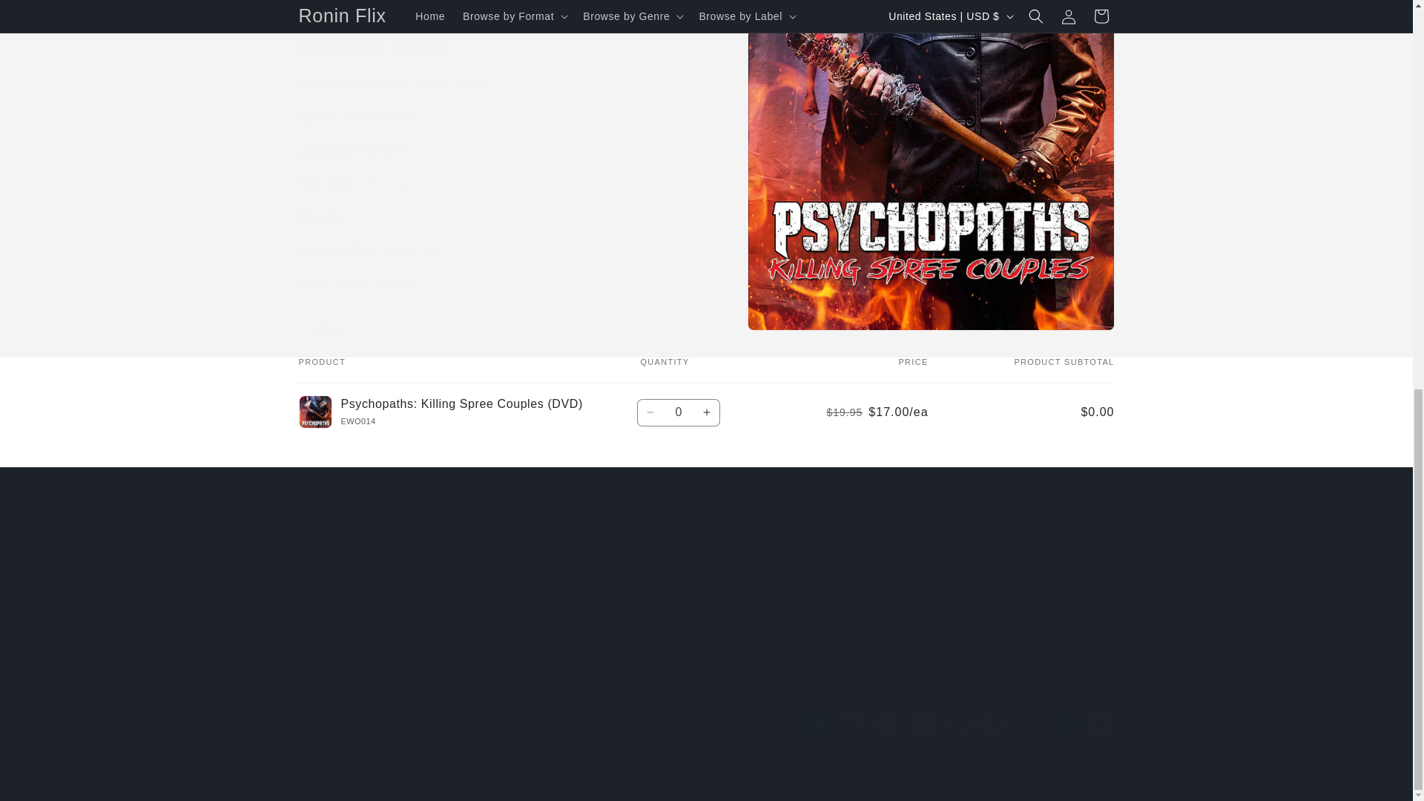  Describe the element at coordinates (678, 412) in the screenshot. I see `0` at that location.